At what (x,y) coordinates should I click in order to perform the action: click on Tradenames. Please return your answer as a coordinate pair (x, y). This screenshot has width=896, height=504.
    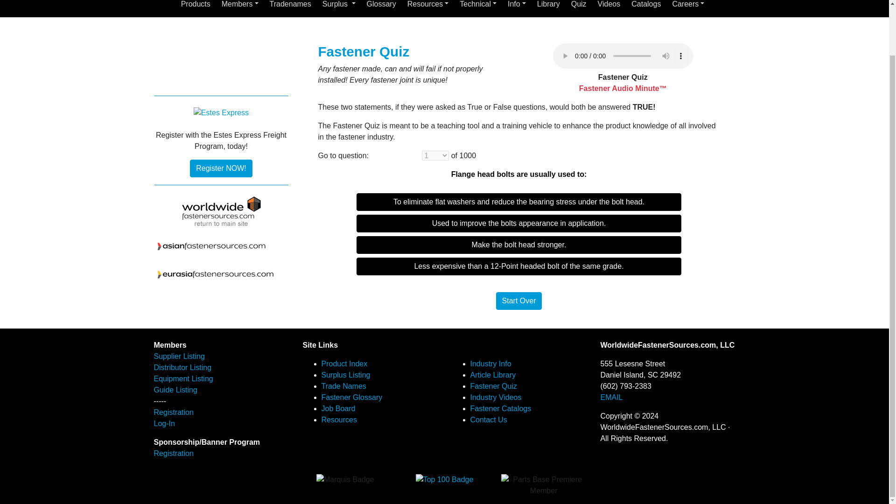
    Looking at the image, I should click on (290, 7).